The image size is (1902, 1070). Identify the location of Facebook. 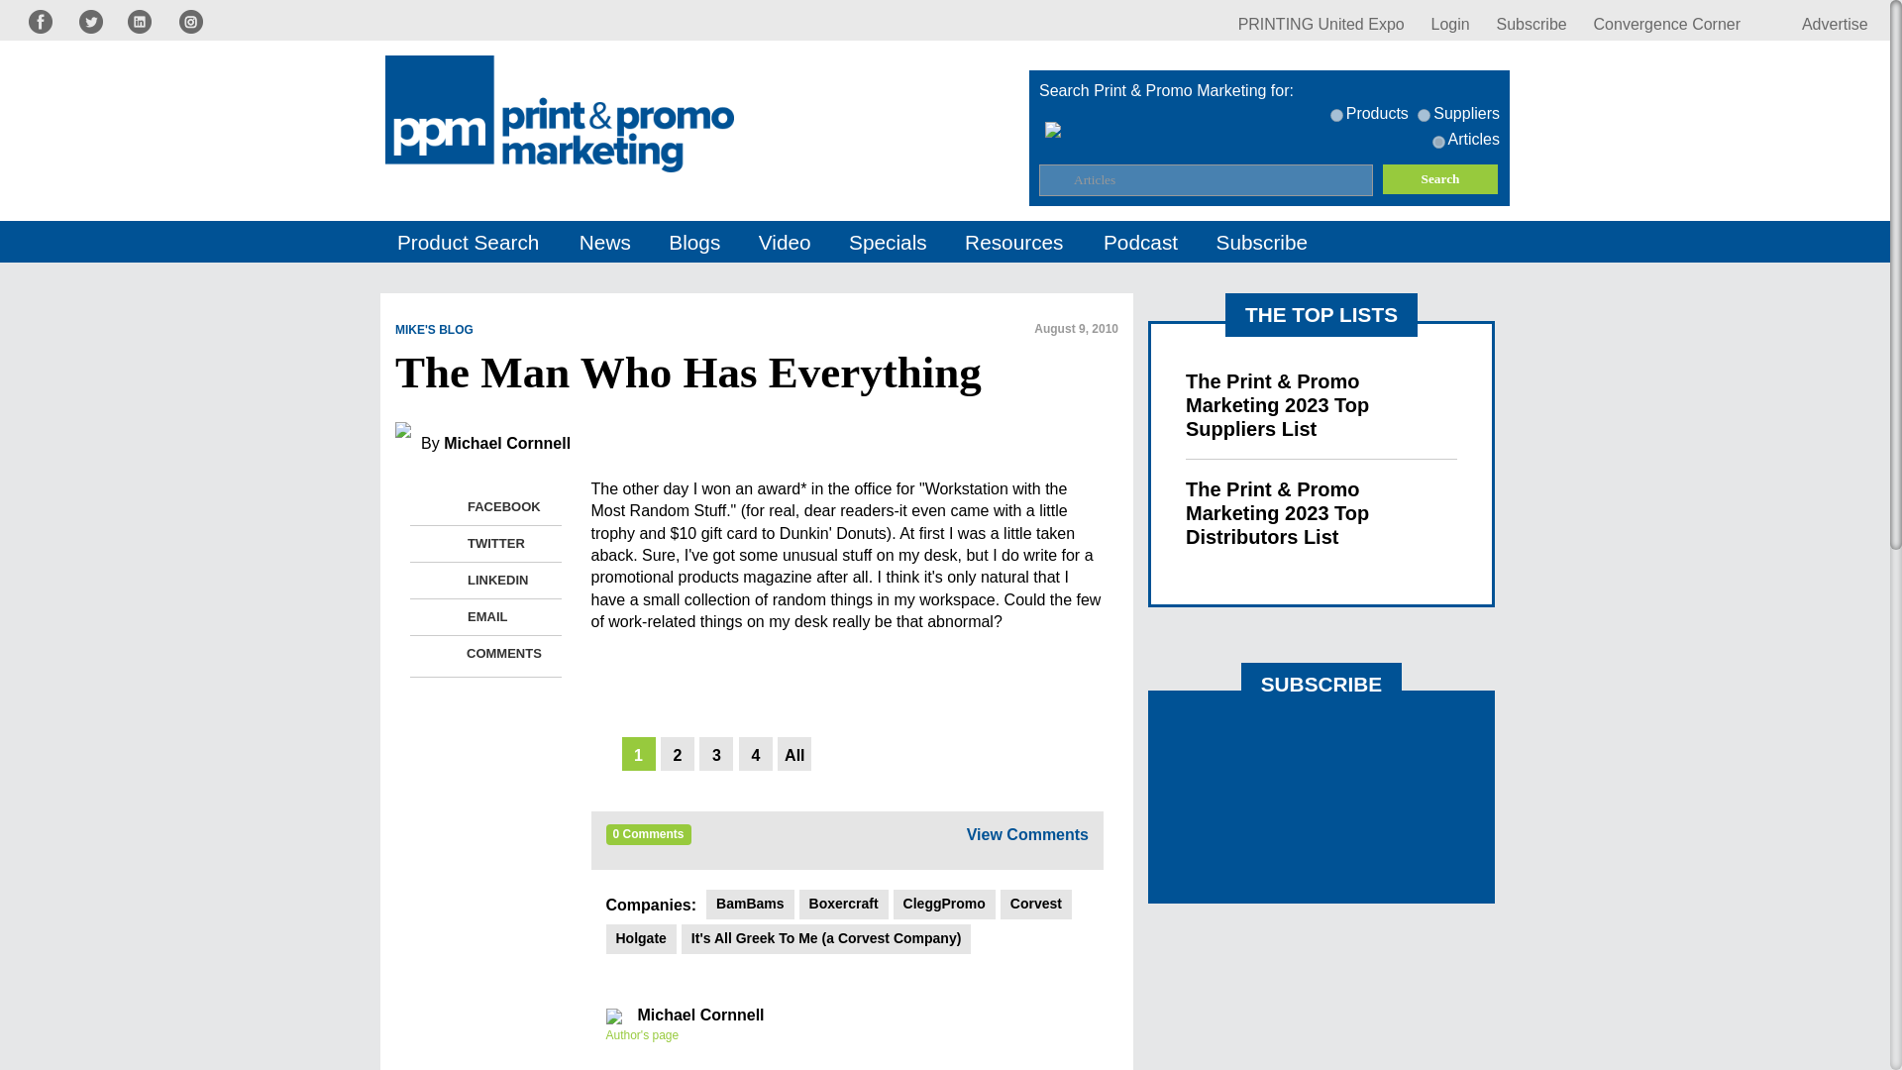
(442, 506).